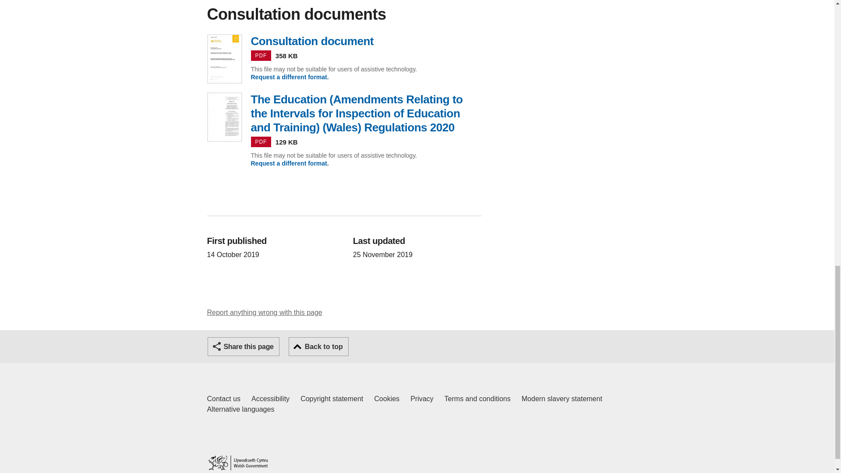 Image resolution: width=841 pixels, height=473 pixels. I want to click on Home, so click(223, 399).